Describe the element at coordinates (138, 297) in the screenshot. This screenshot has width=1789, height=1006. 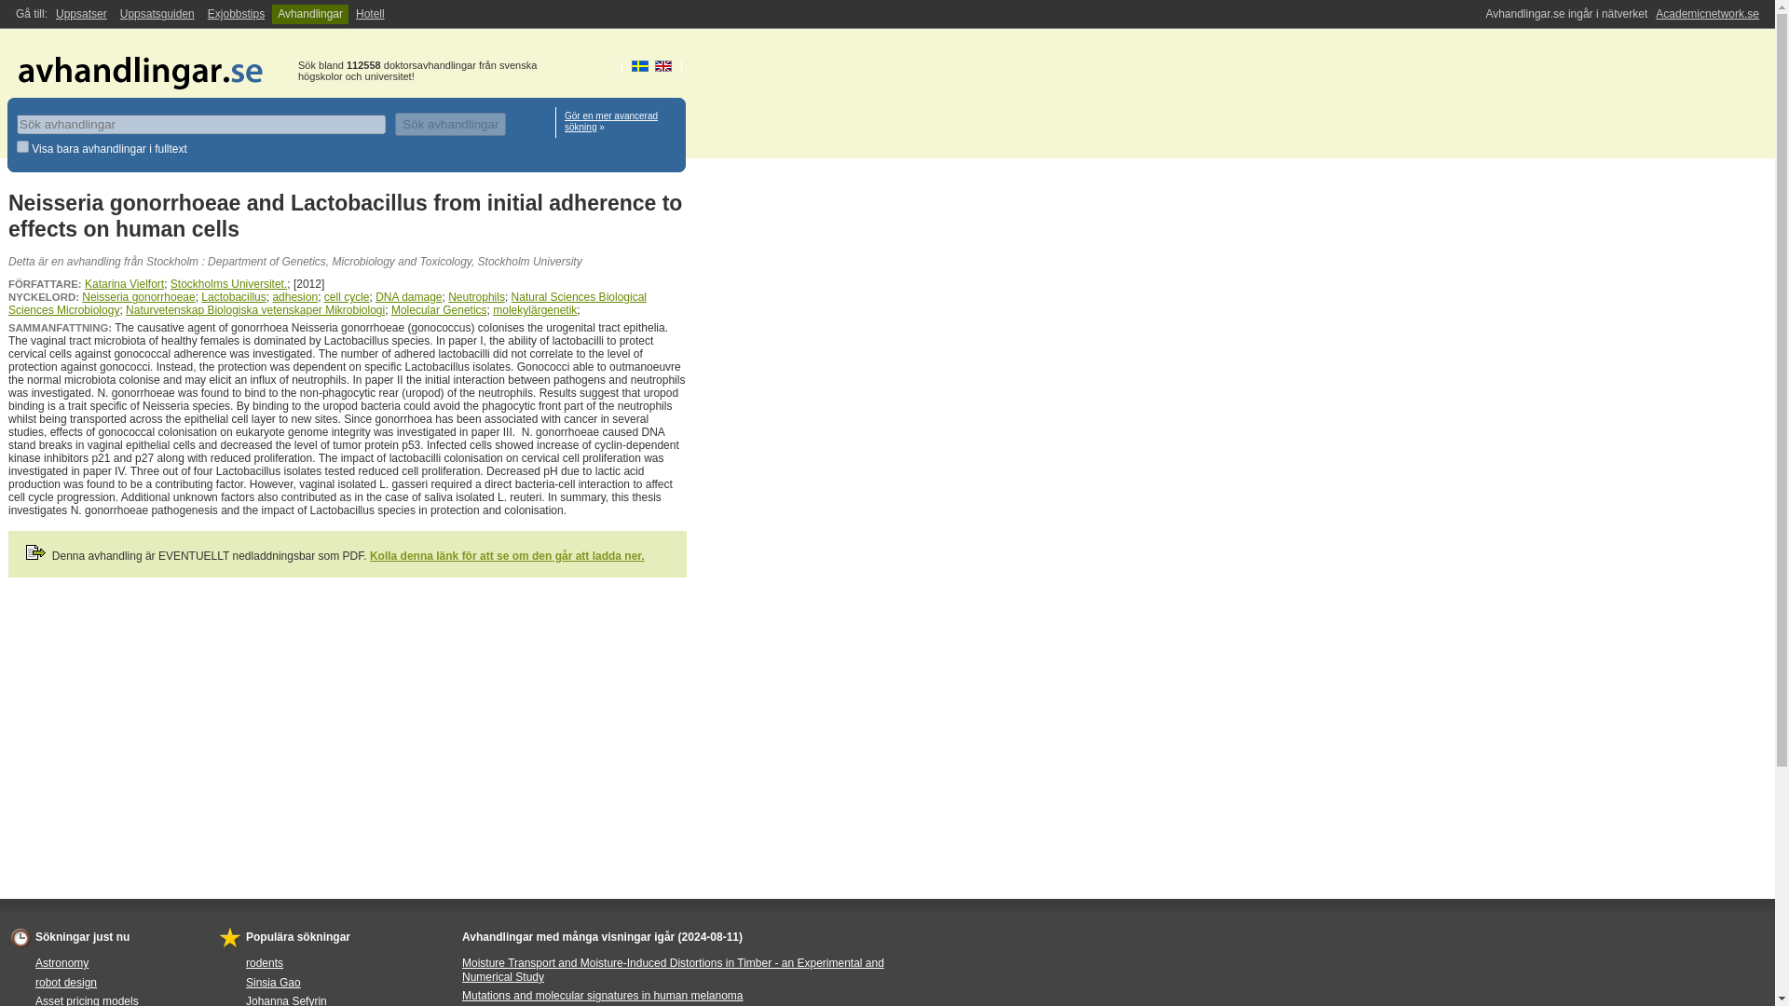
I see `Neisseria gonorrhoeae` at that location.